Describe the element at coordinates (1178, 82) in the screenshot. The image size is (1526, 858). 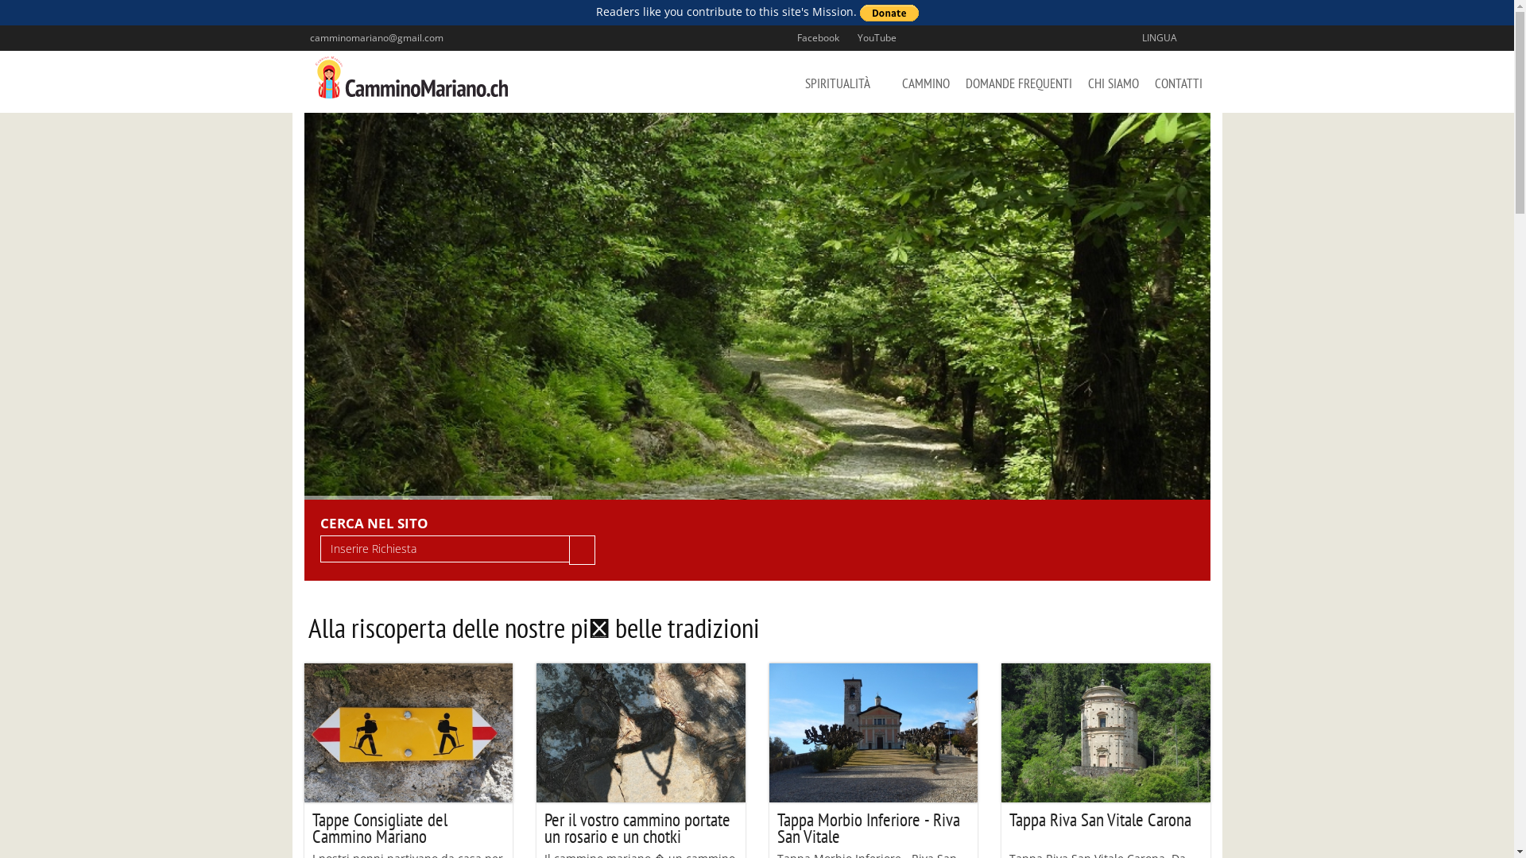
I see `CONTATTI` at that location.